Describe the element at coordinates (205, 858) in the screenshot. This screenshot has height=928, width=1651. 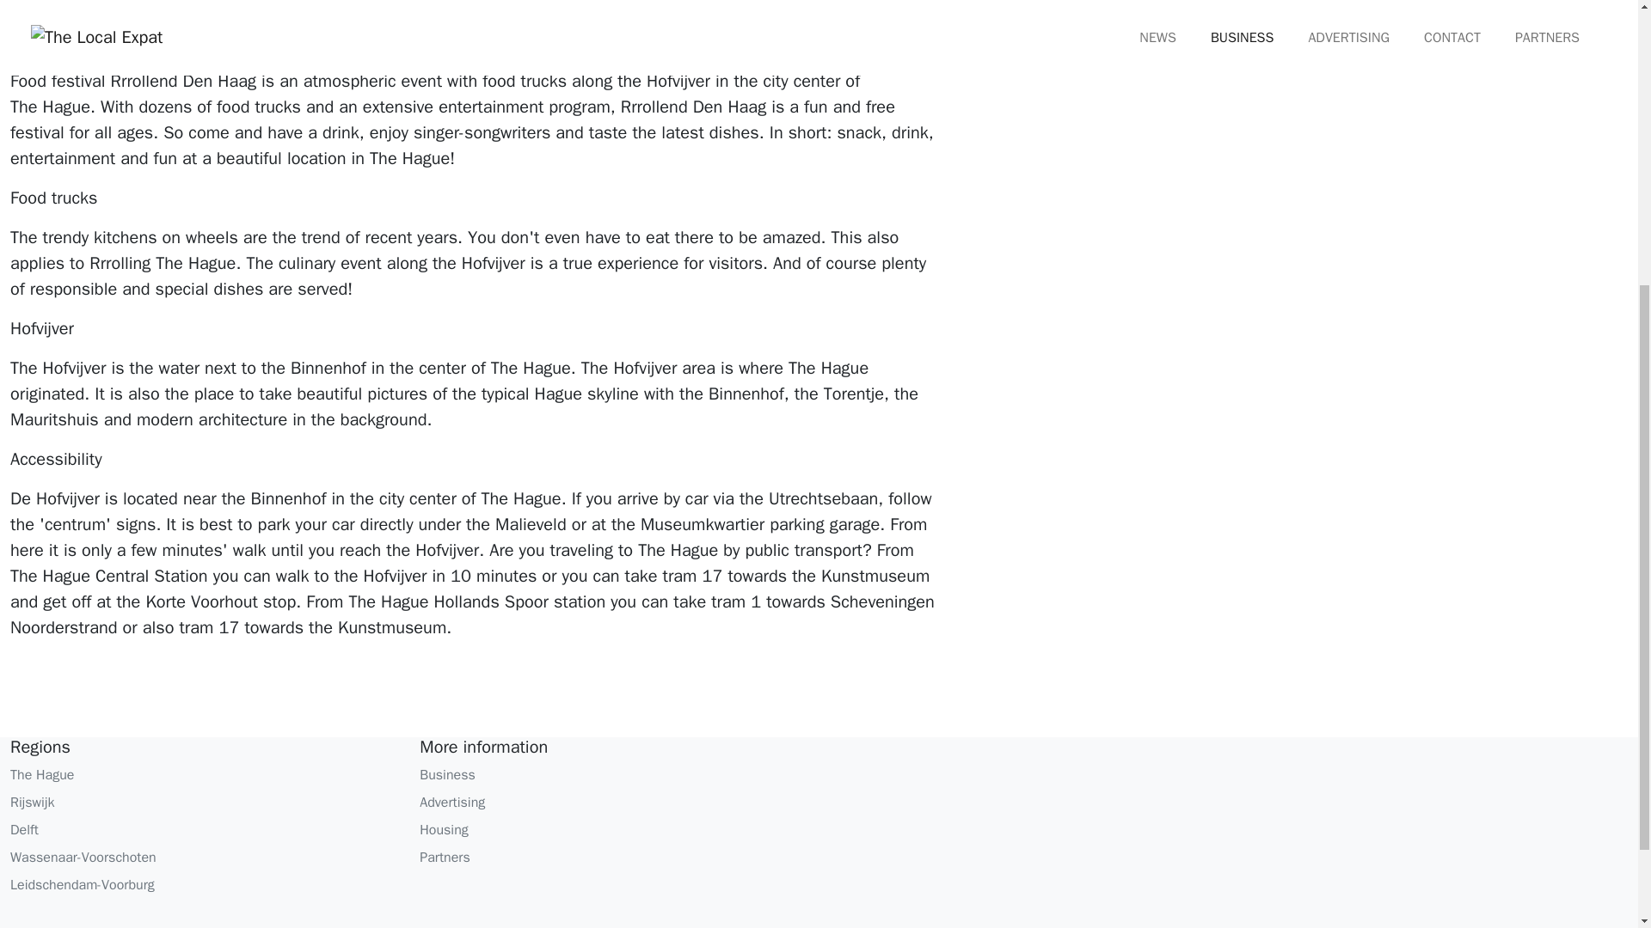
I see `Wassenaar-Voorschoten` at that location.